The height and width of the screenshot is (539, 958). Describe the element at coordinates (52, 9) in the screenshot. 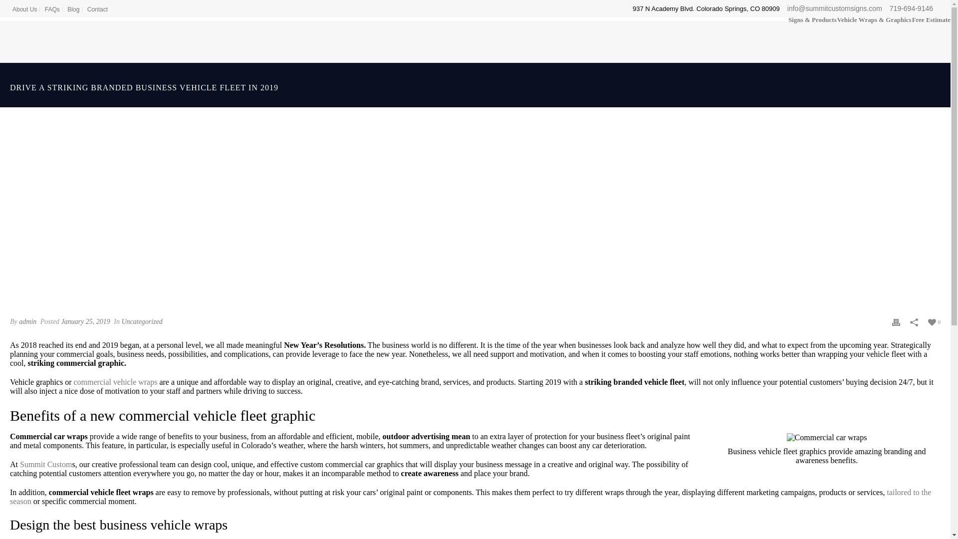

I see `FAQs` at that location.